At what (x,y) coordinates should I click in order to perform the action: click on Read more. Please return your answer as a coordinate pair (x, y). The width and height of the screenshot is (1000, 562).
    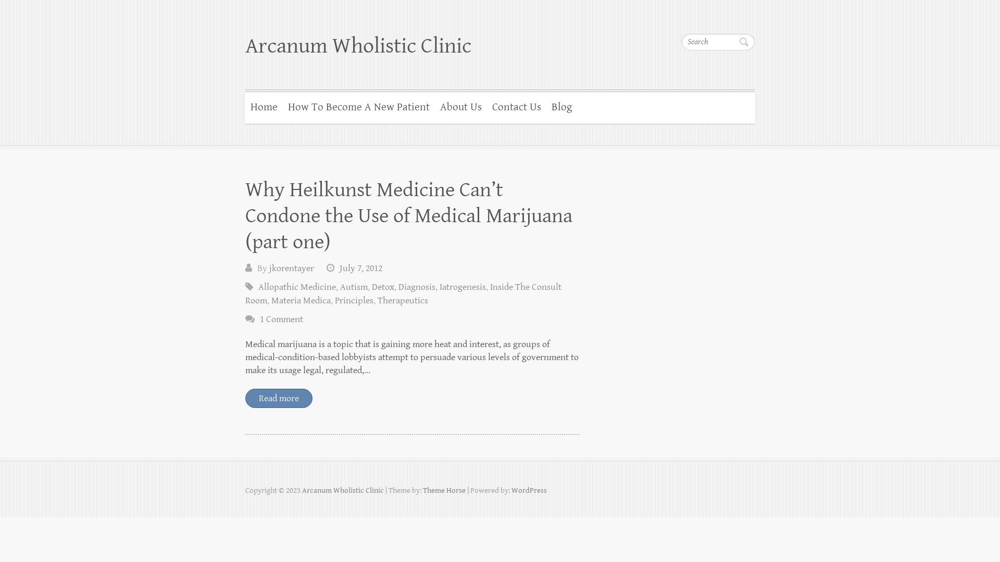
    Looking at the image, I should click on (279, 399).